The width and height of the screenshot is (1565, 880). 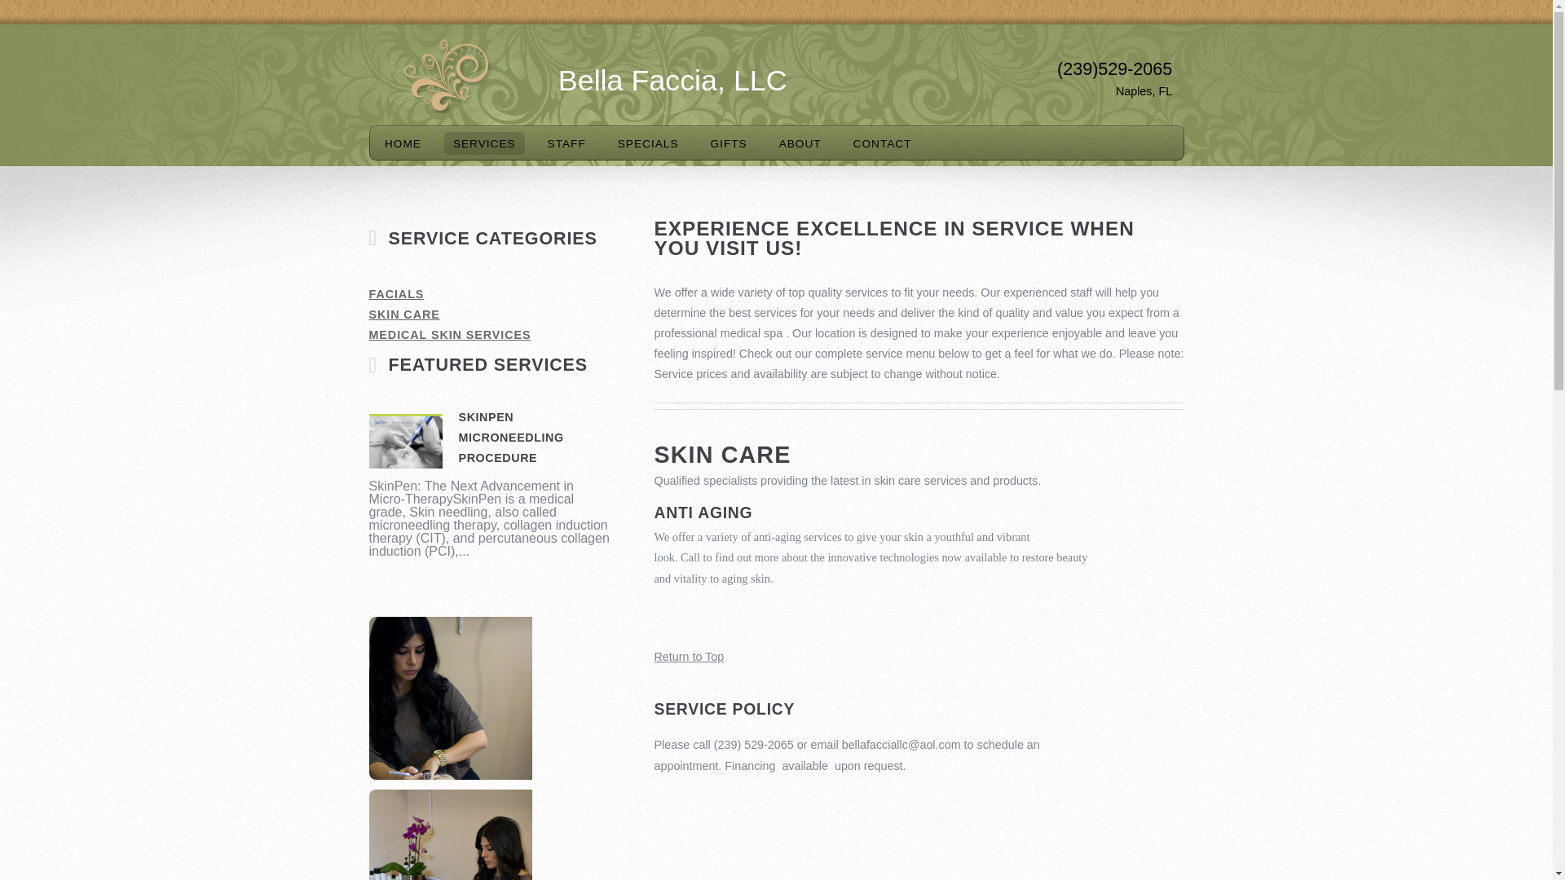 I want to click on ABOUT, so click(x=800, y=143).